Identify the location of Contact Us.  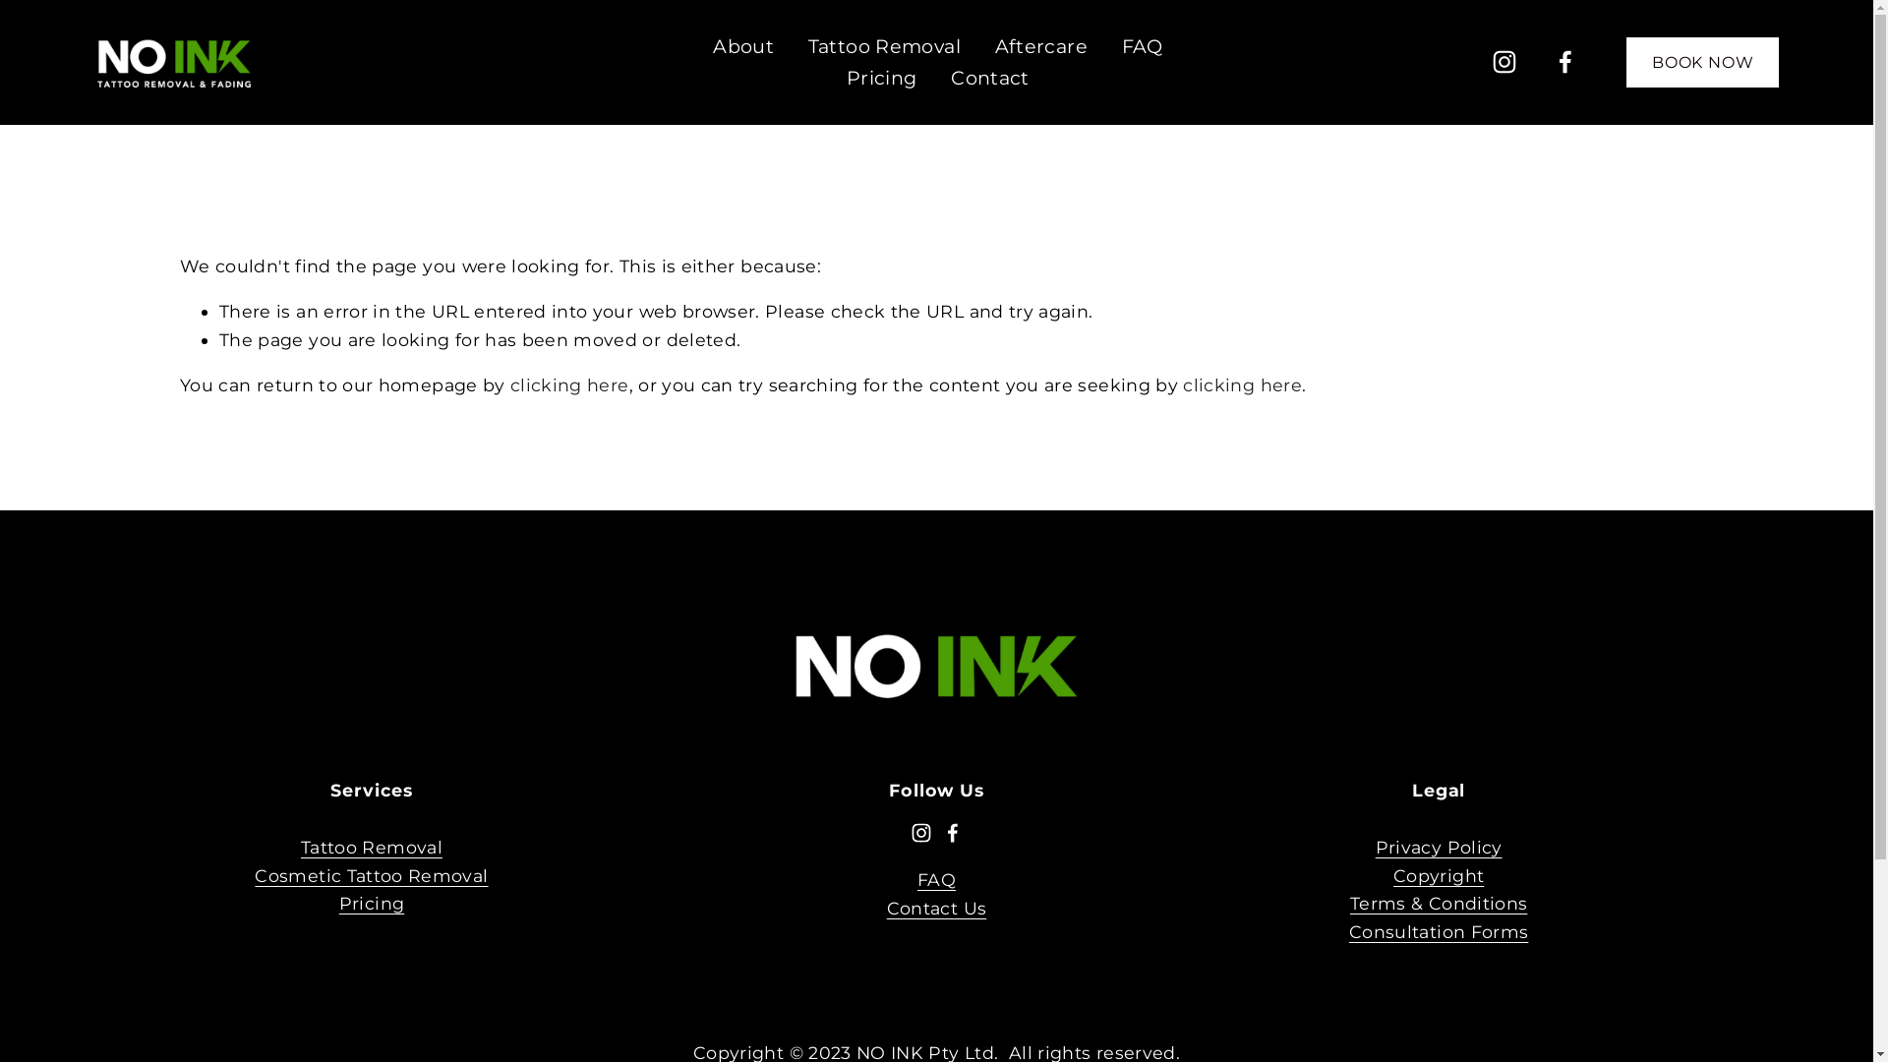
(937, 909).